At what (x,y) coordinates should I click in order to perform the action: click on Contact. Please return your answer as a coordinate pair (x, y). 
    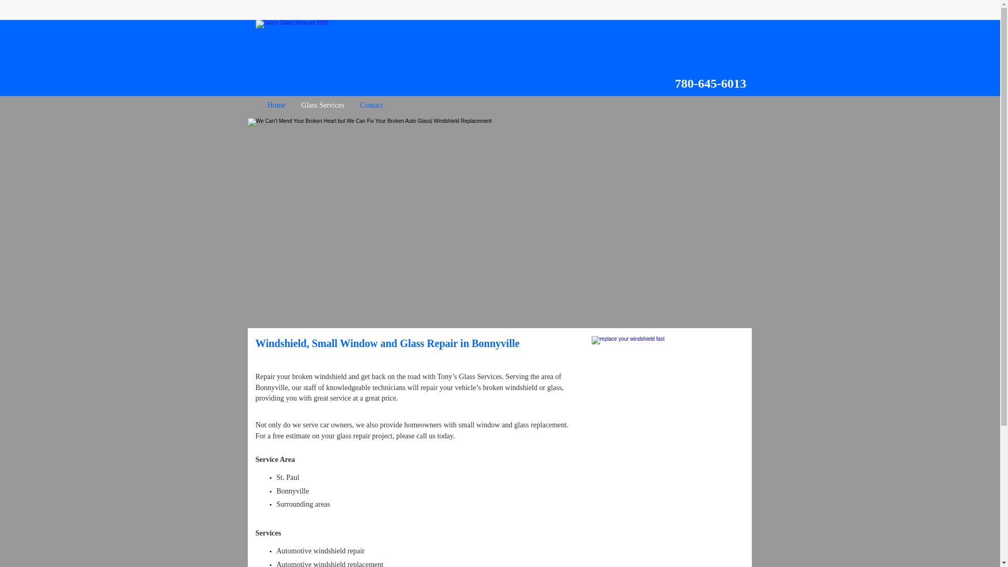
    Looking at the image, I should click on (374, 105).